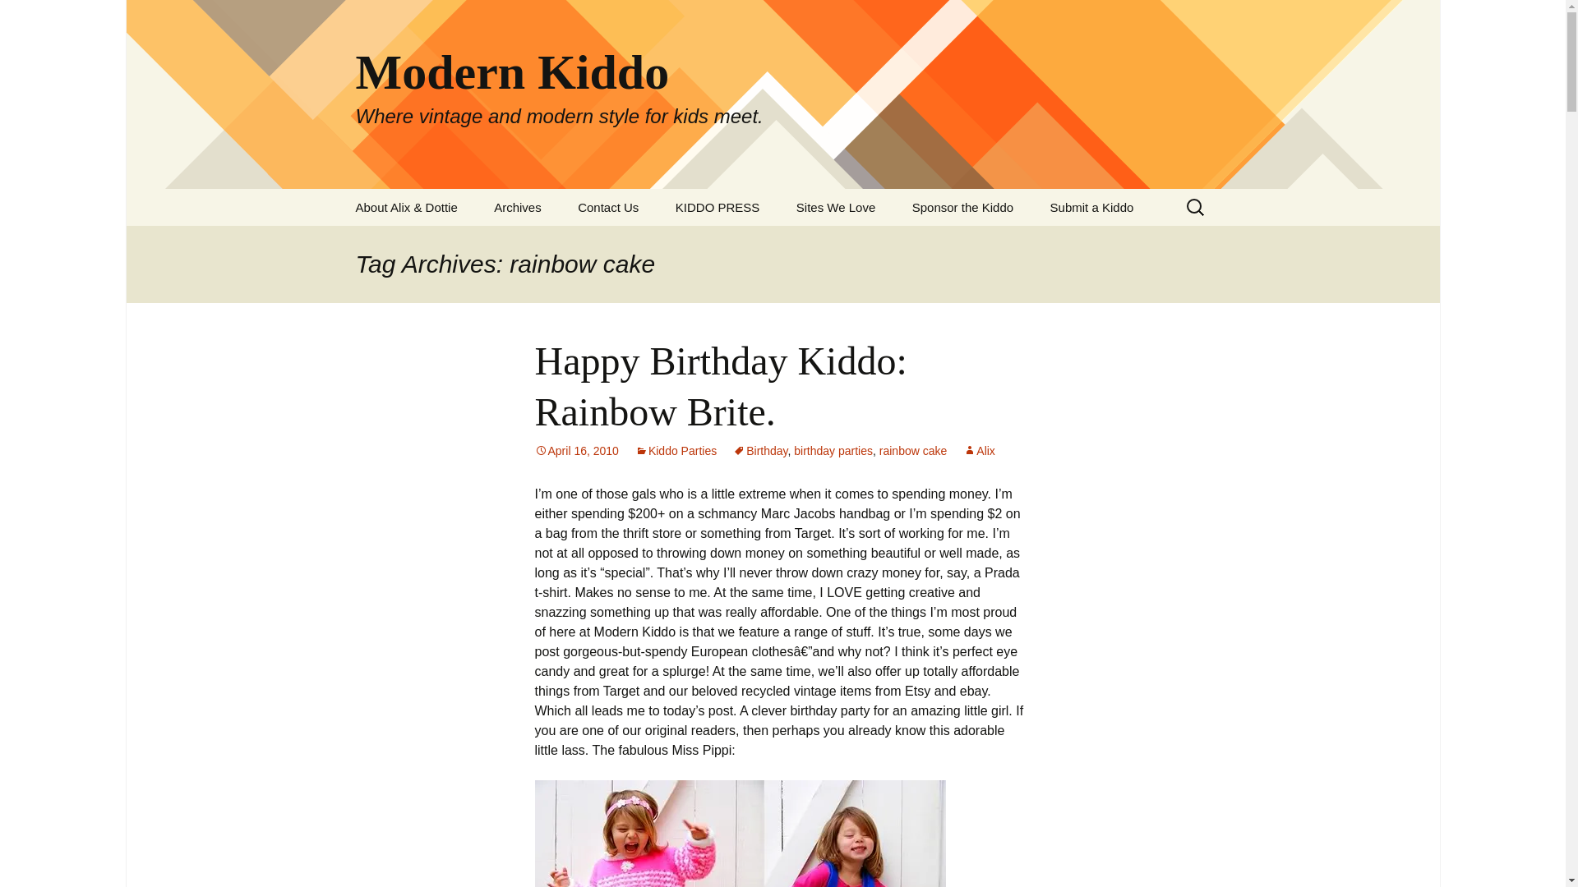  I want to click on Archives, so click(518, 207).